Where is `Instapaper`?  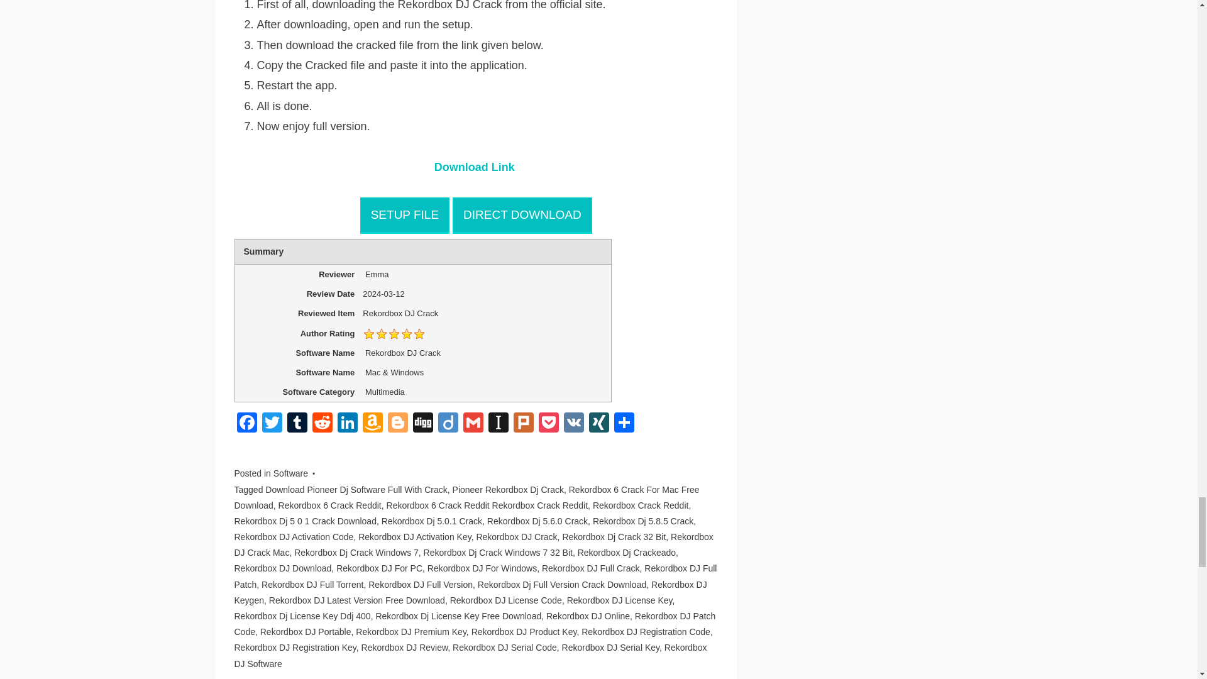
Instapaper is located at coordinates (498, 424).